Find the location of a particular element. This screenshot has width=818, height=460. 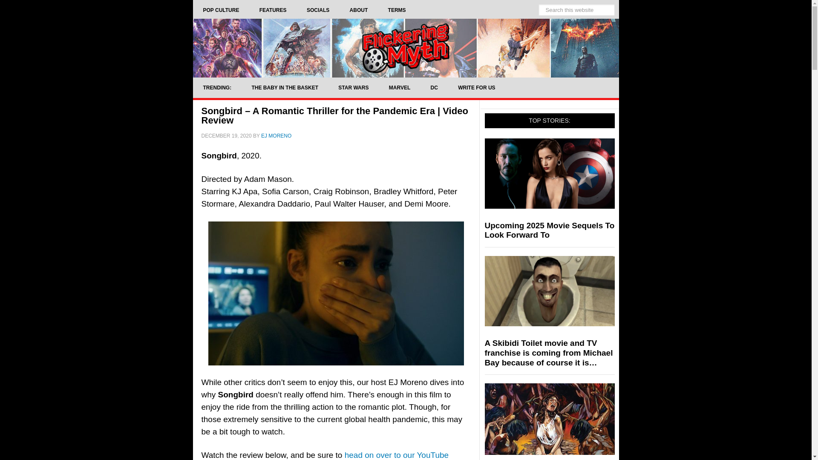

SOCIALS is located at coordinates (318, 10).